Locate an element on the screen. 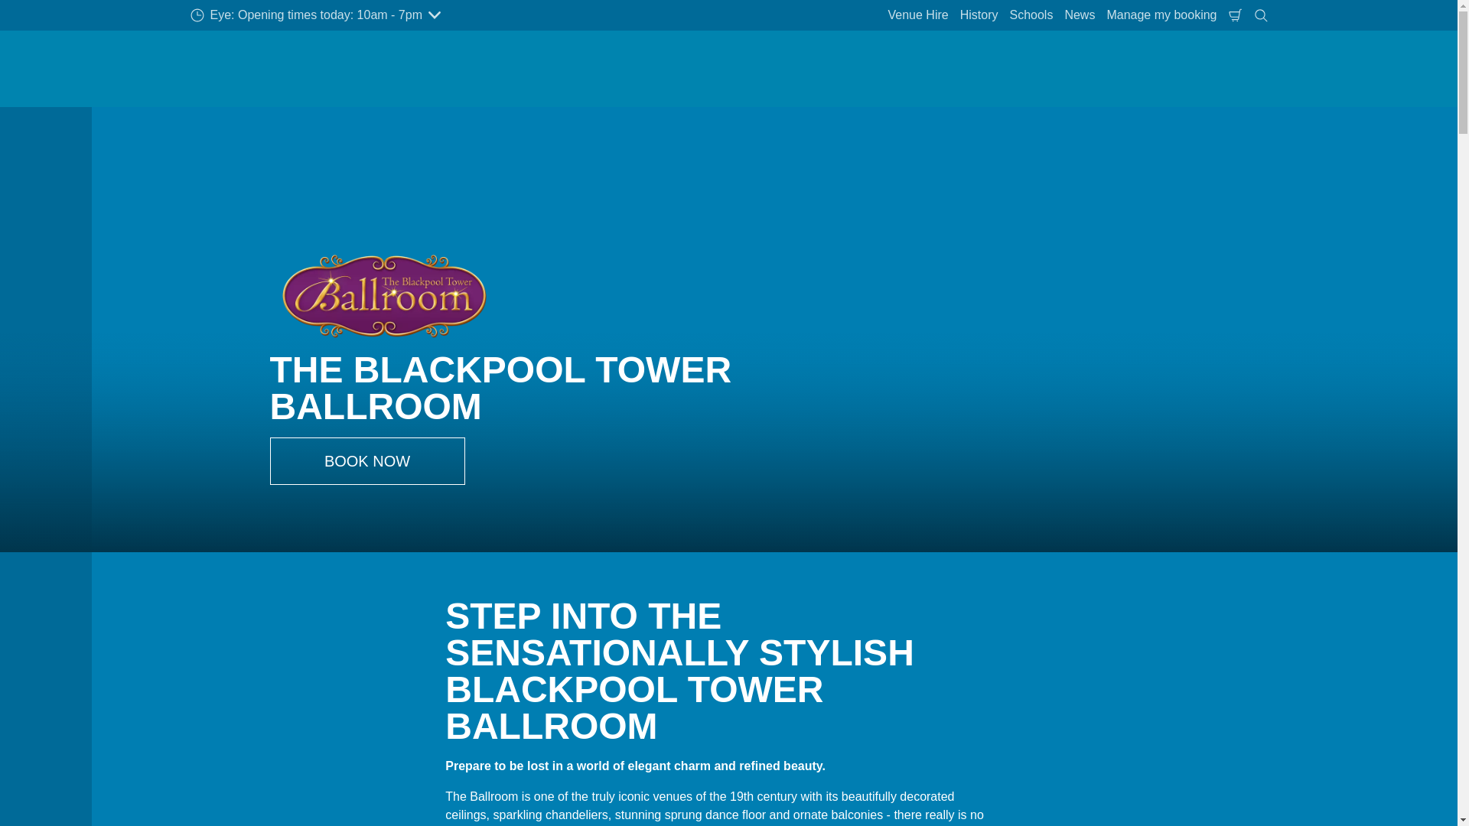 The image size is (1469, 826). Check out is located at coordinates (1235, 15).